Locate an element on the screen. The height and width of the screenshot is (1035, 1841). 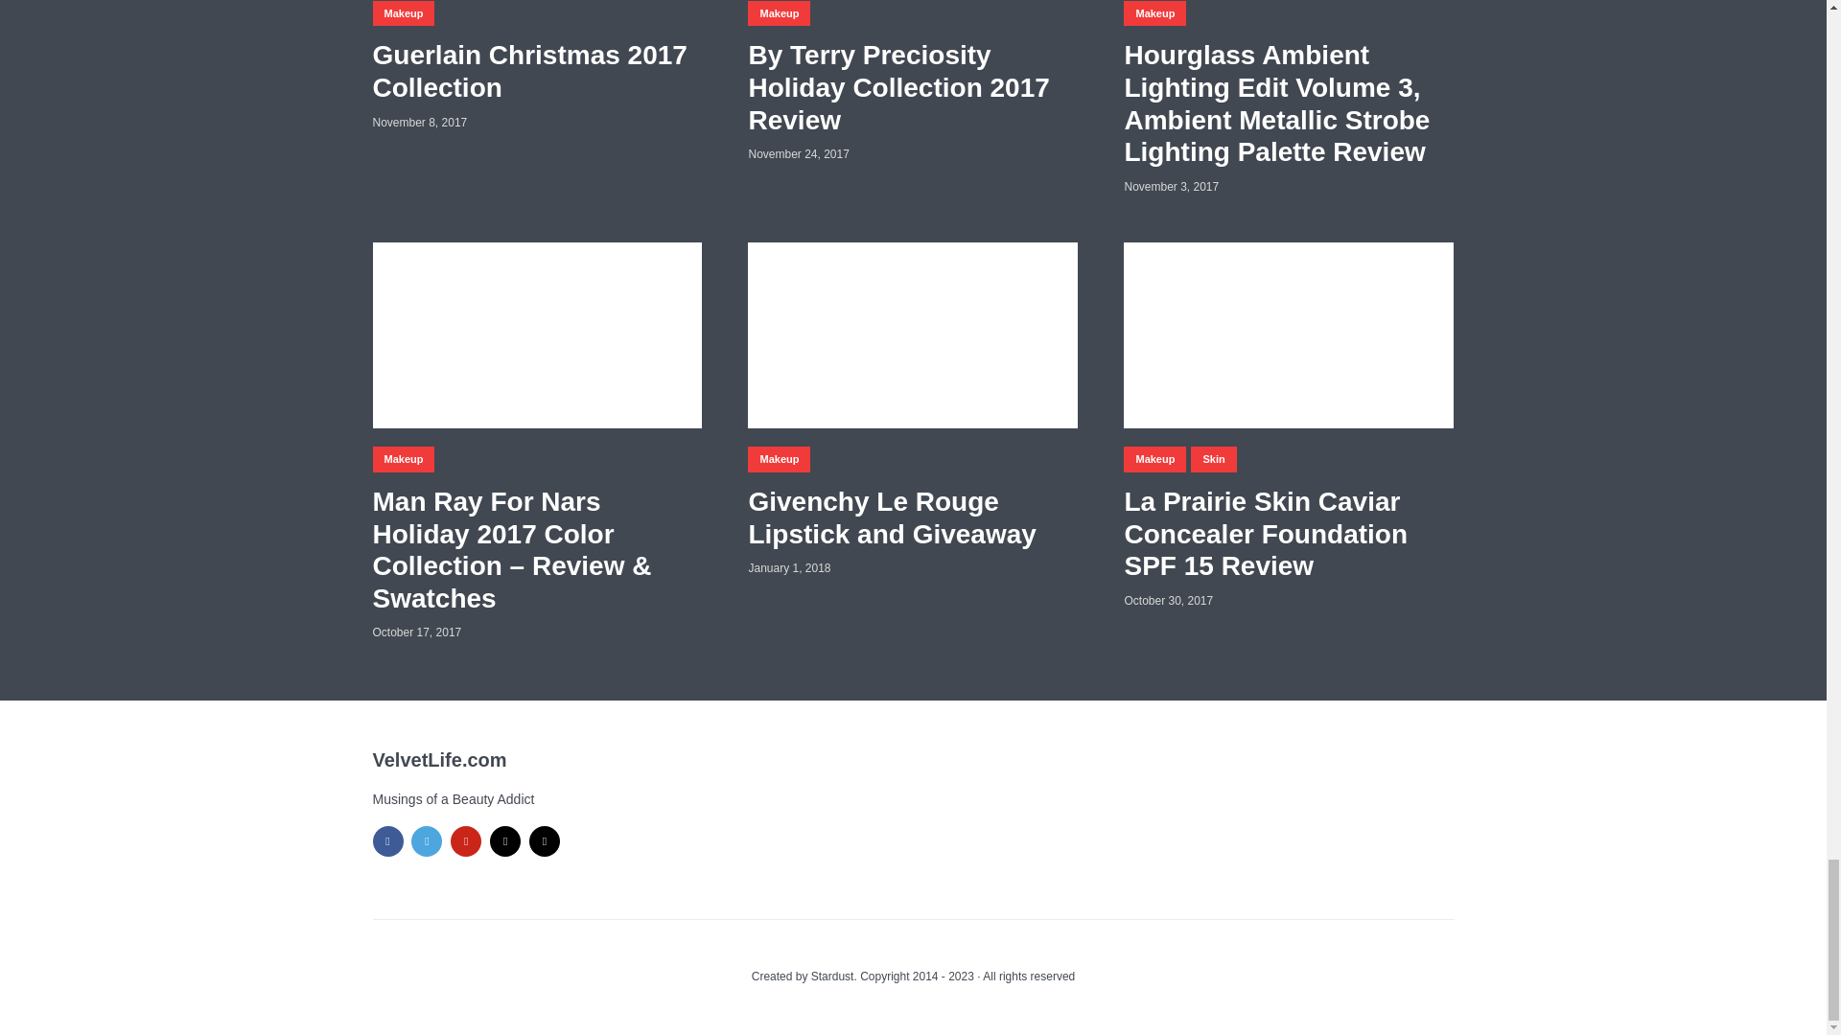
Pinterest is located at coordinates (466, 841).